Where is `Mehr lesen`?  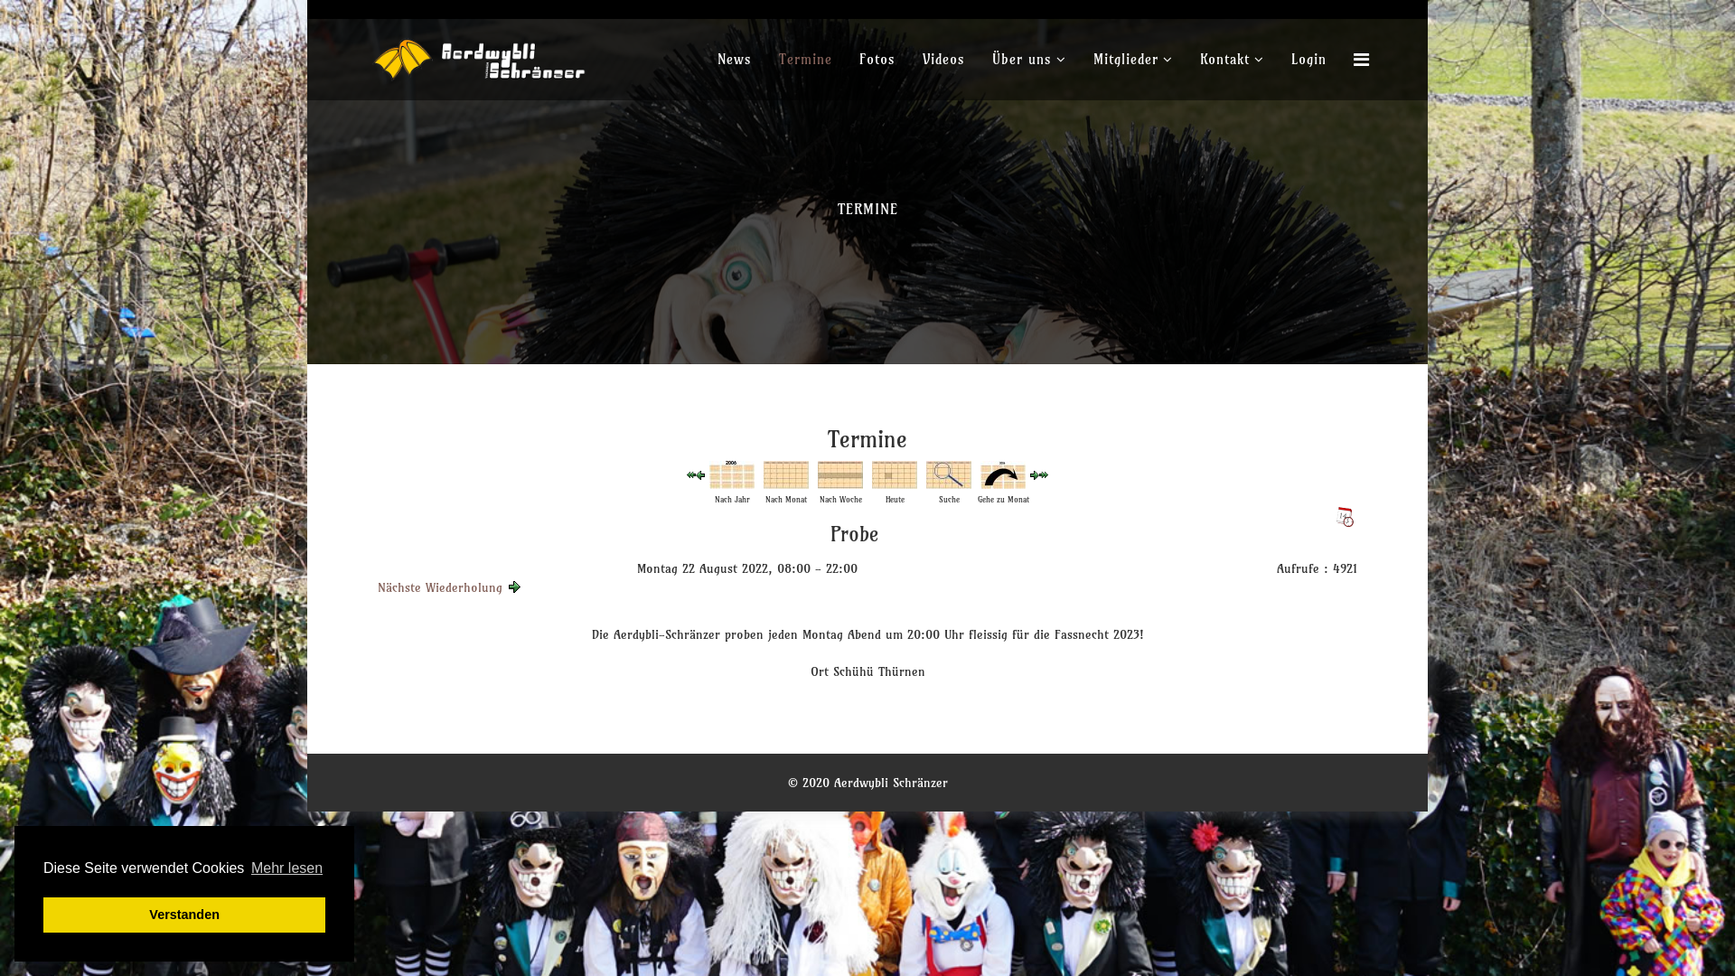 Mehr lesen is located at coordinates (287, 868).